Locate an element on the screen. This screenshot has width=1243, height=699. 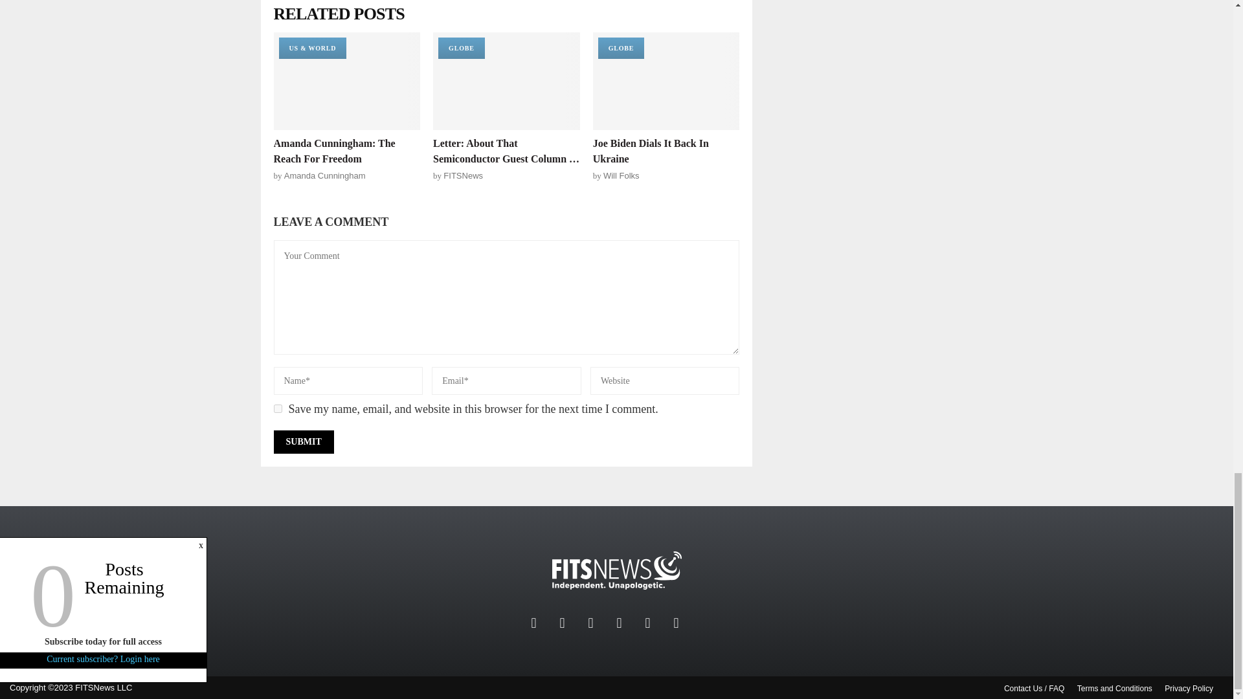
yes is located at coordinates (277, 409).